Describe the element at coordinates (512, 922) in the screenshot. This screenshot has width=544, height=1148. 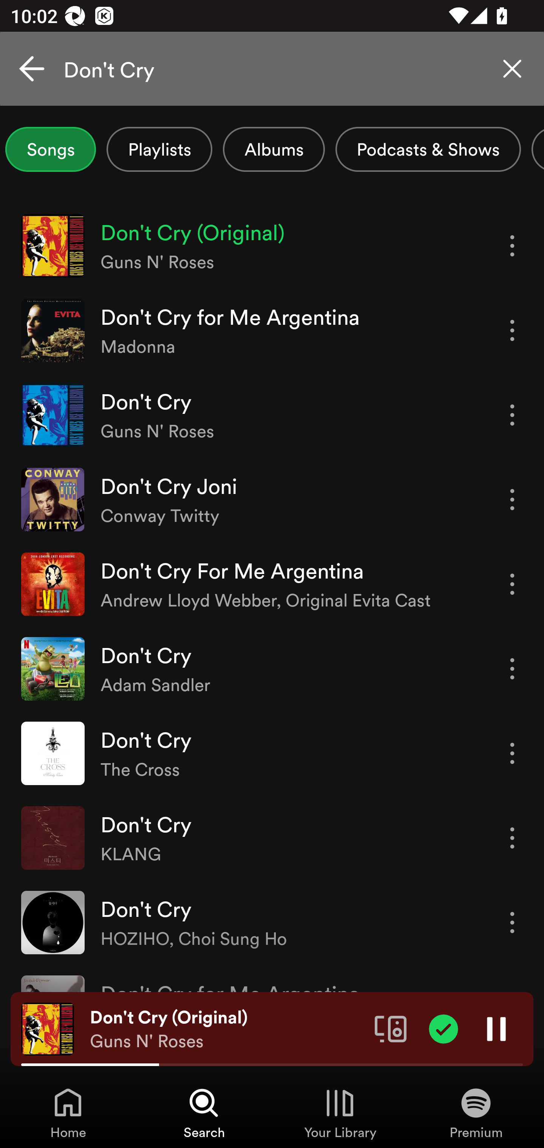
I see `More options for song Don't Cry` at that location.